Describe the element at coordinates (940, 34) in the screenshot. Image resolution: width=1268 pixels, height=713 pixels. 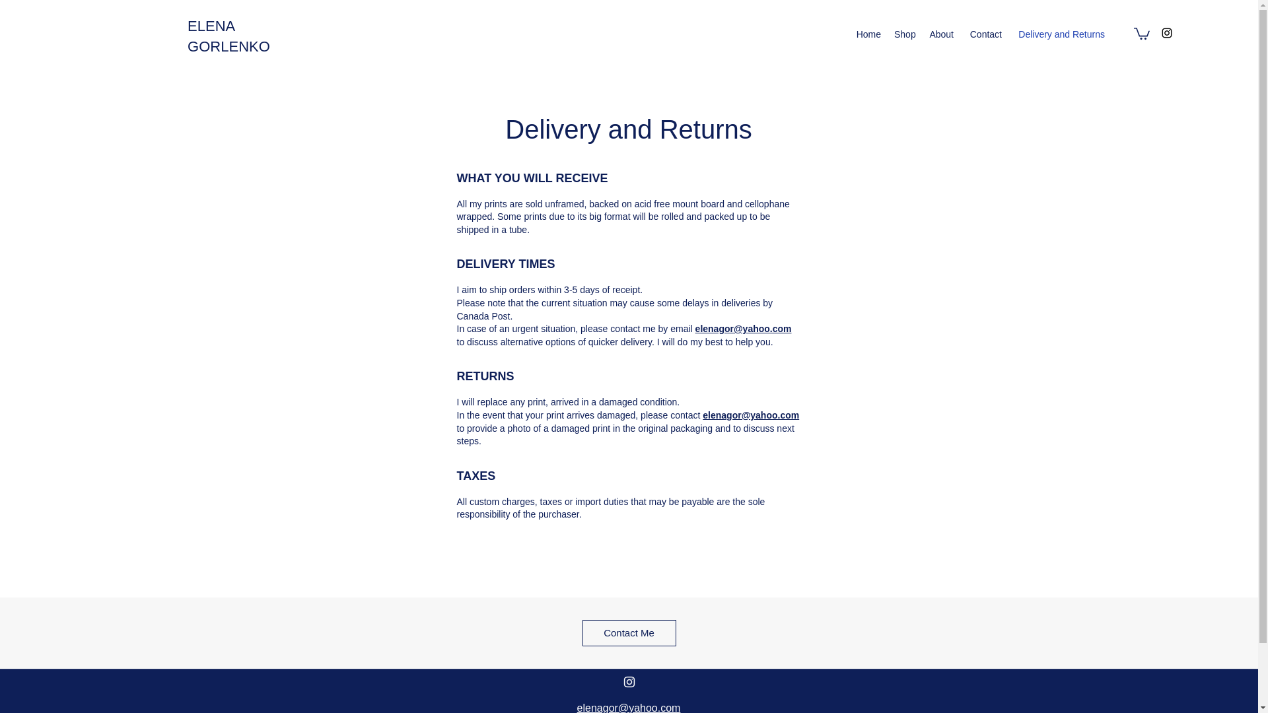
I see `About` at that location.